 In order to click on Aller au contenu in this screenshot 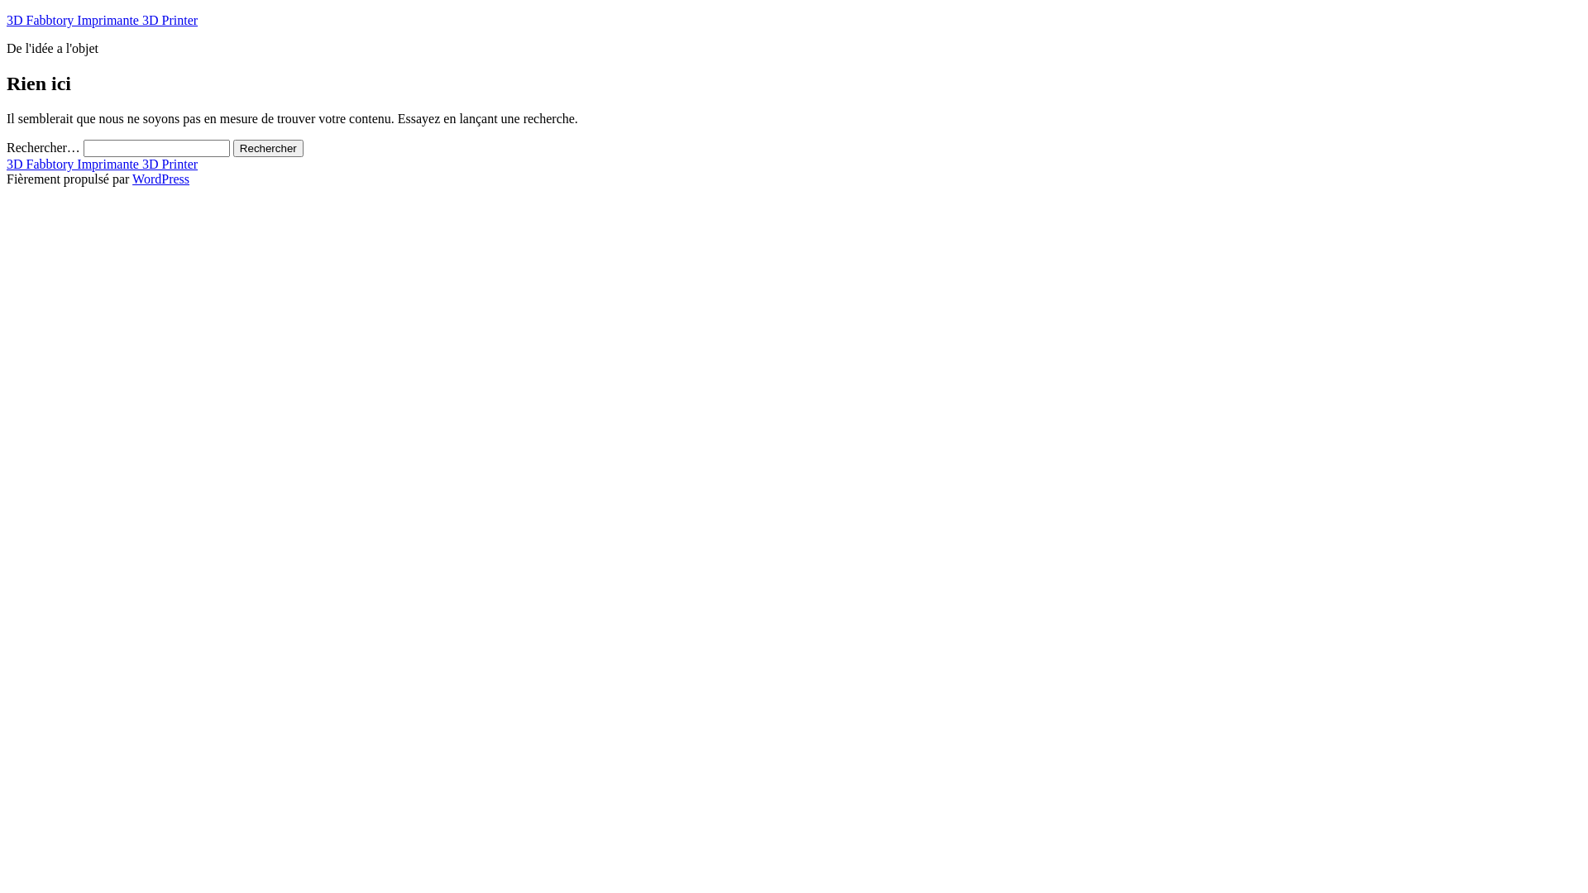, I will do `click(7, 13)`.